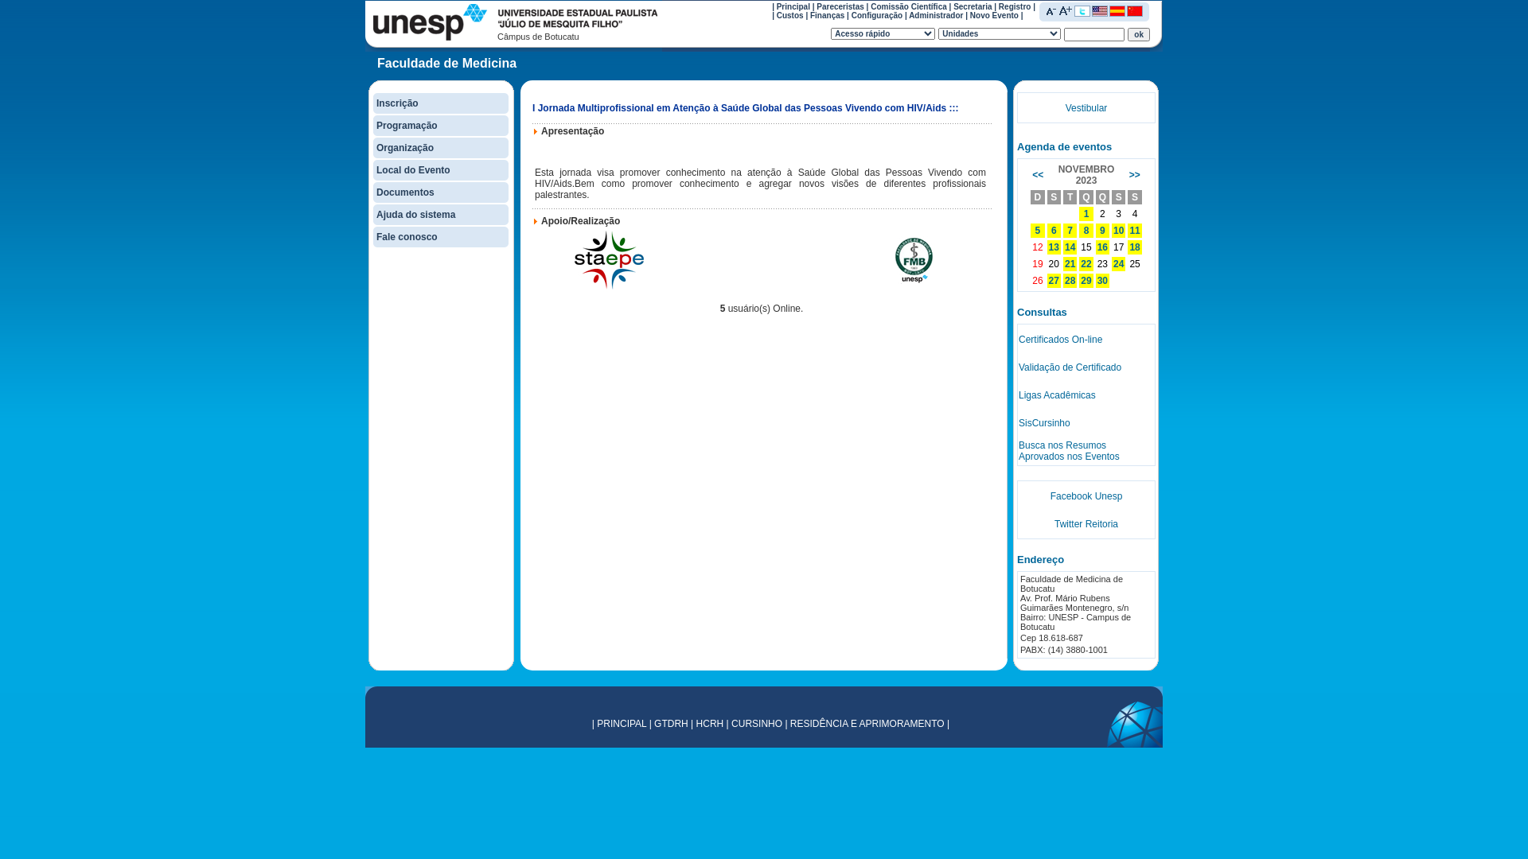 This screenshot has height=859, width=1528. Describe the element at coordinates (1054, 231) in the screenshot. I see `6` at that location.